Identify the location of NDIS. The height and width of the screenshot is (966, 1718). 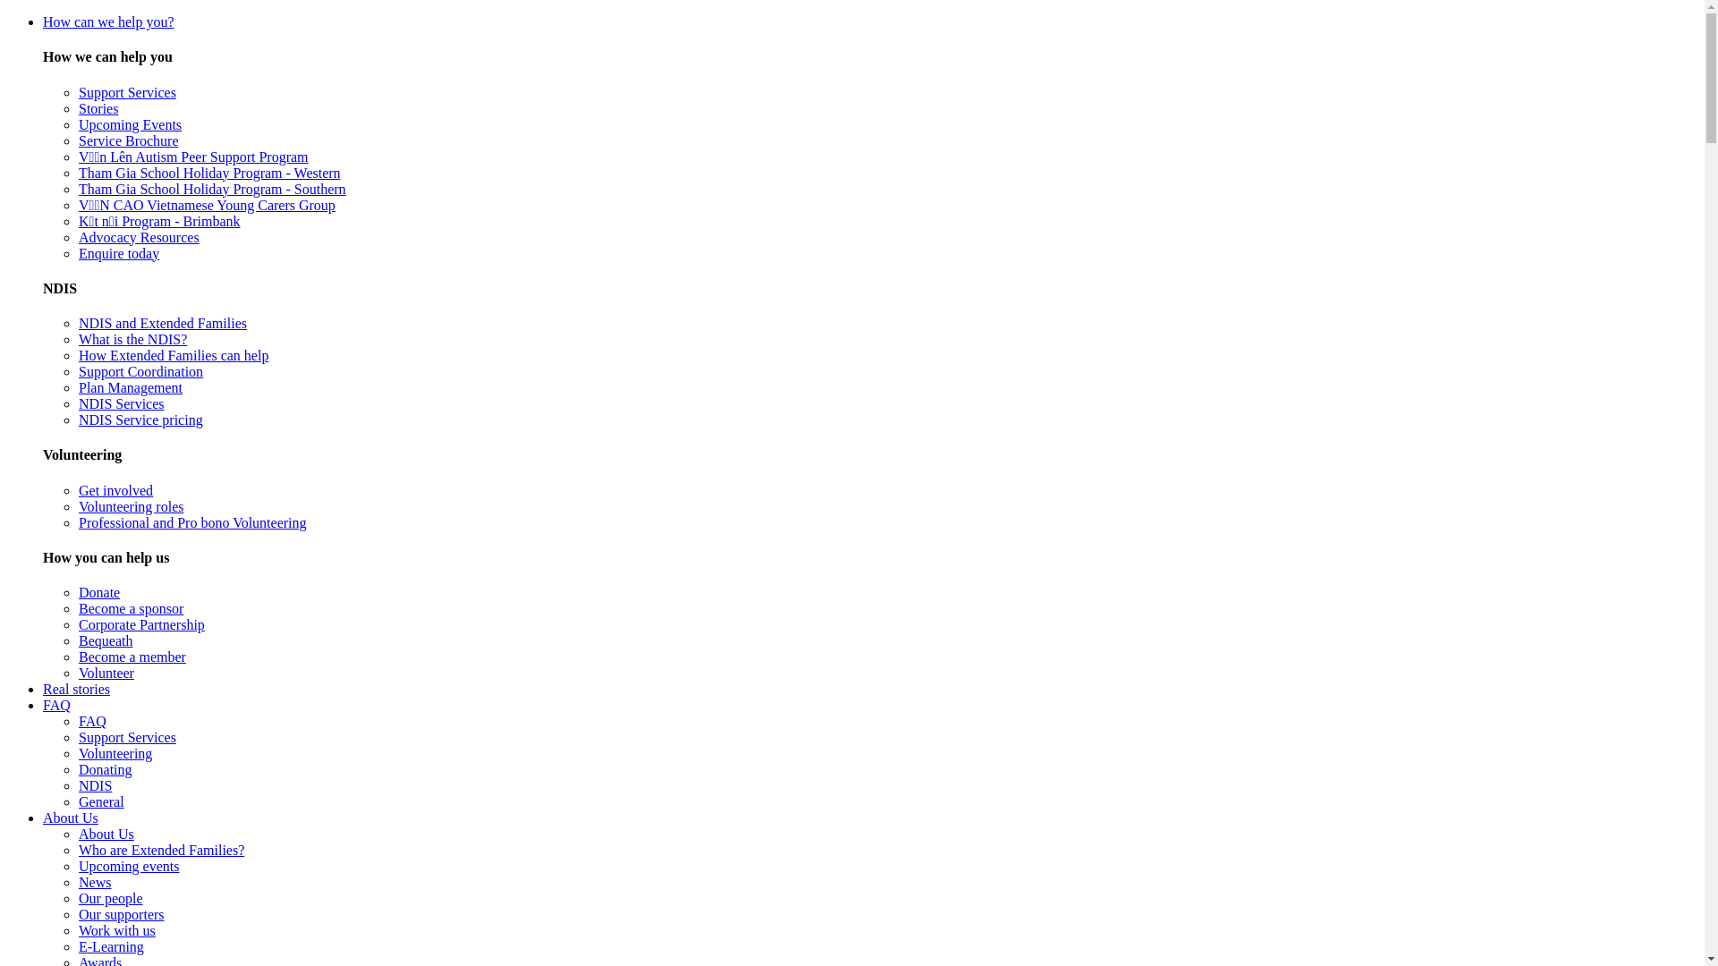
(95, 785).